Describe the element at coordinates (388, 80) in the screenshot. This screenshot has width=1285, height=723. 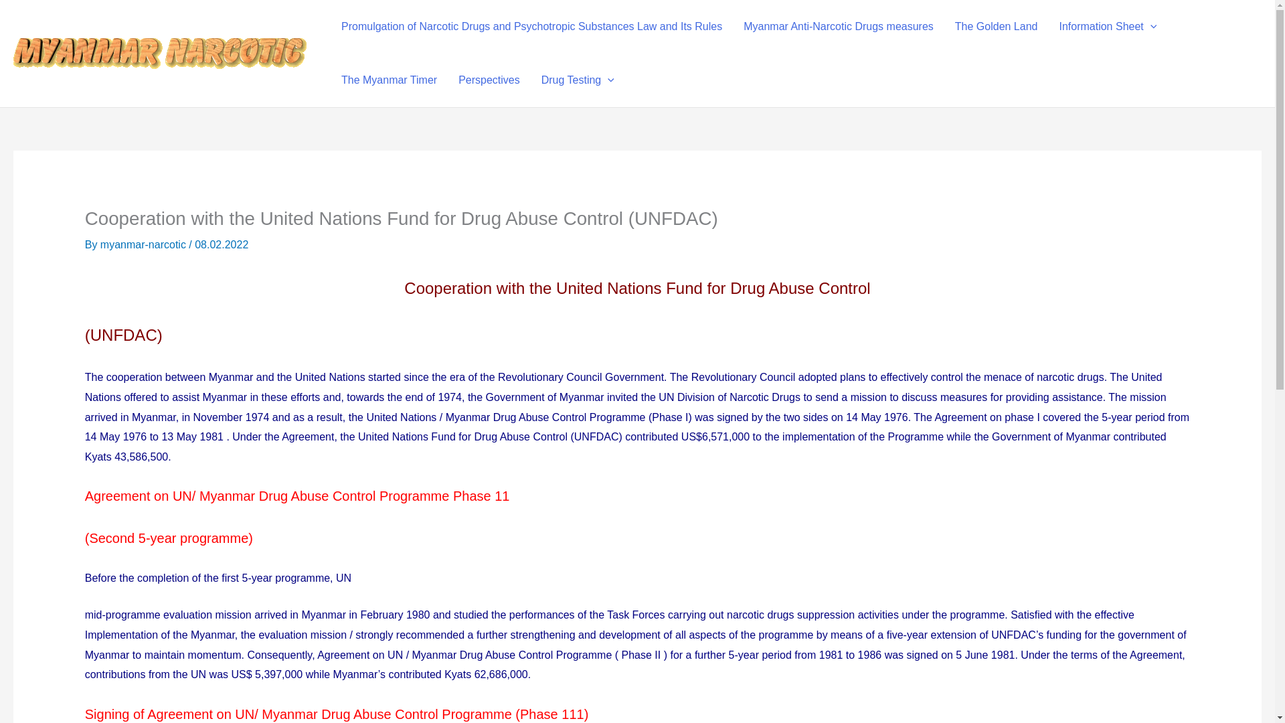
I see `The Myanmar Timer` at that location.